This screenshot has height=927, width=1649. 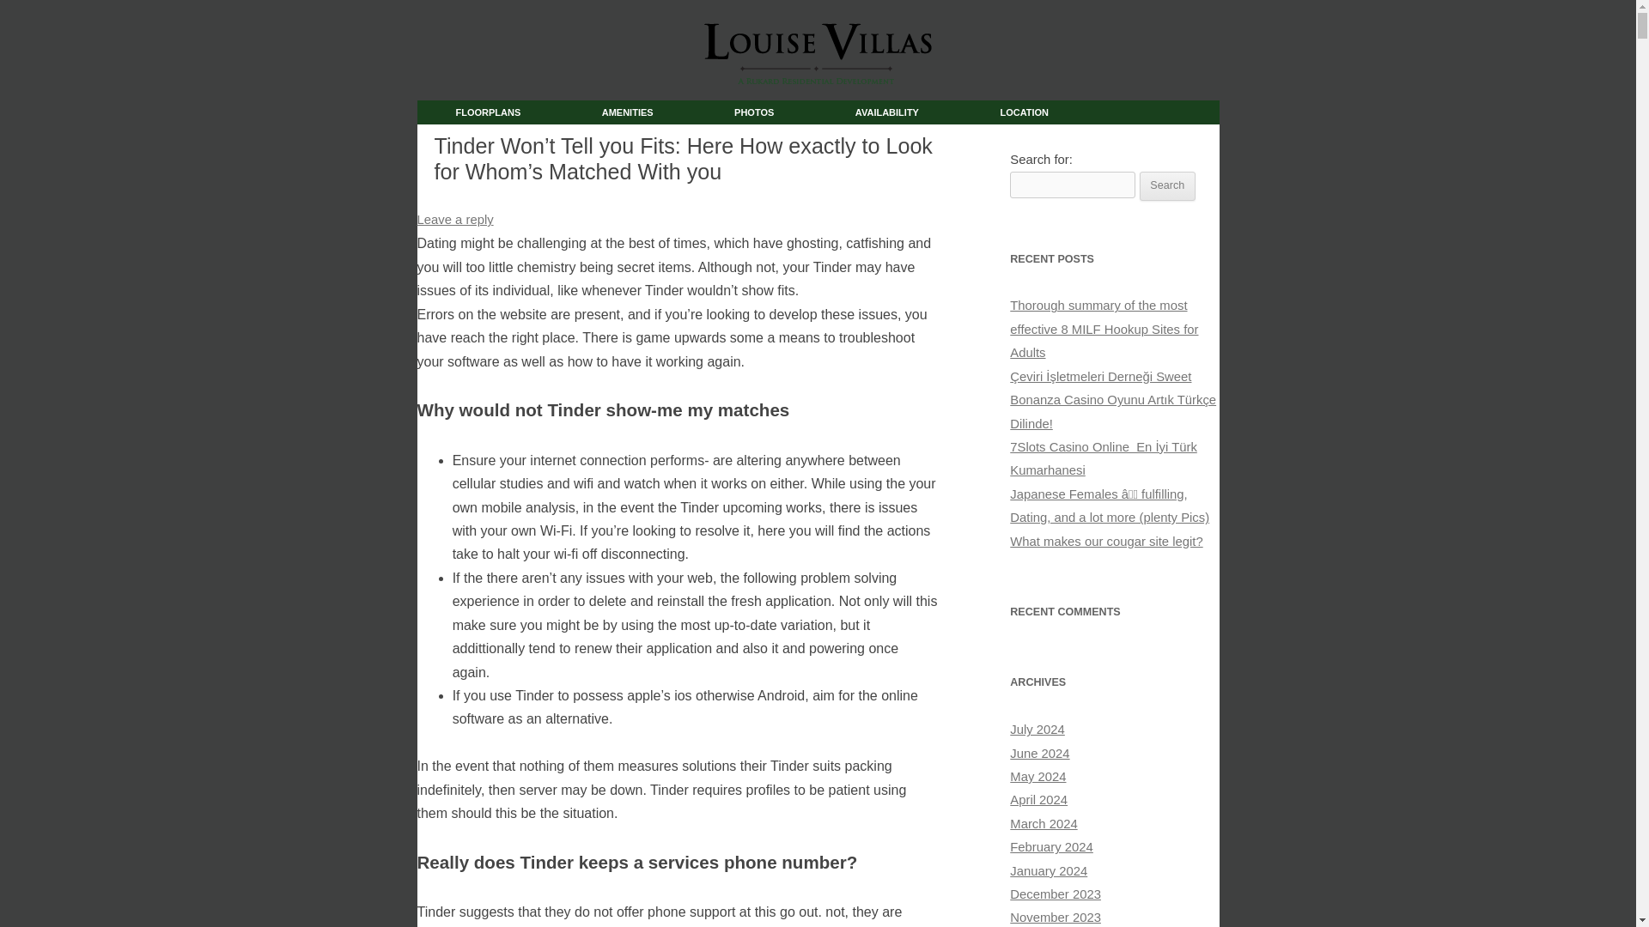 What do you see at coordinates (1024, 112) in the screenshot?
I see `LOCATION` at bounding box center [1024, 112].